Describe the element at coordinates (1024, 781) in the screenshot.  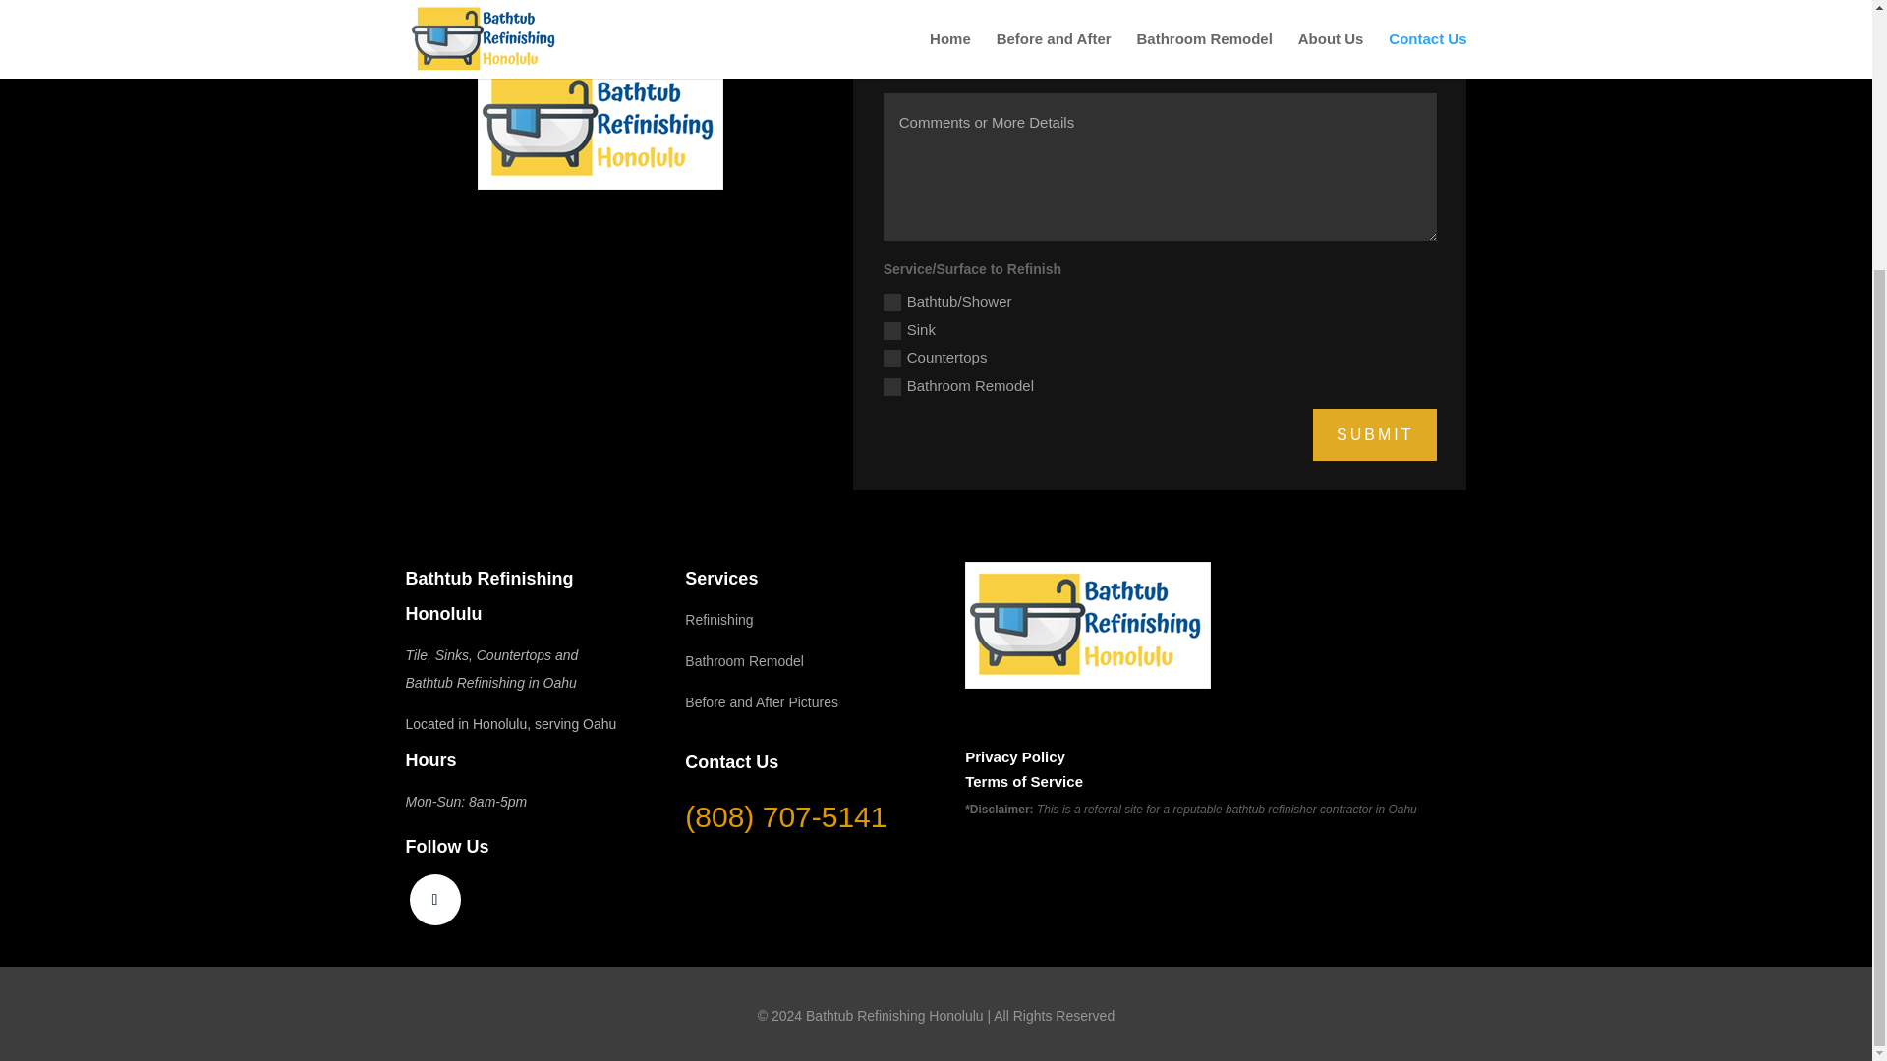
I see `Terms of Service` at that location.